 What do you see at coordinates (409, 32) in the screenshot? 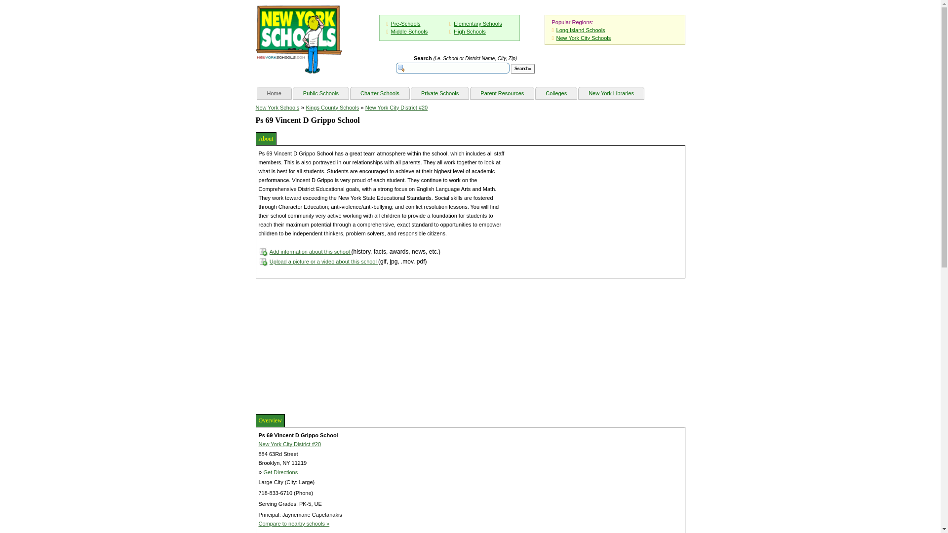
I see `Middle Schools` at bounding box center [409, 32].